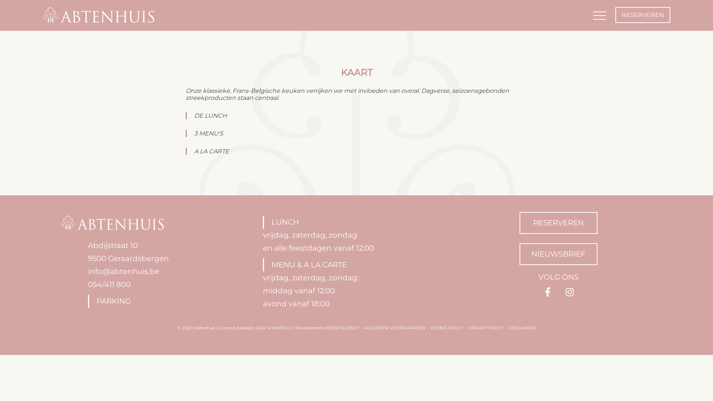  What do you see at coordinates (356, 134) in the screenshot?
I see `3 MENU'S` at bounding box center [356, 134].